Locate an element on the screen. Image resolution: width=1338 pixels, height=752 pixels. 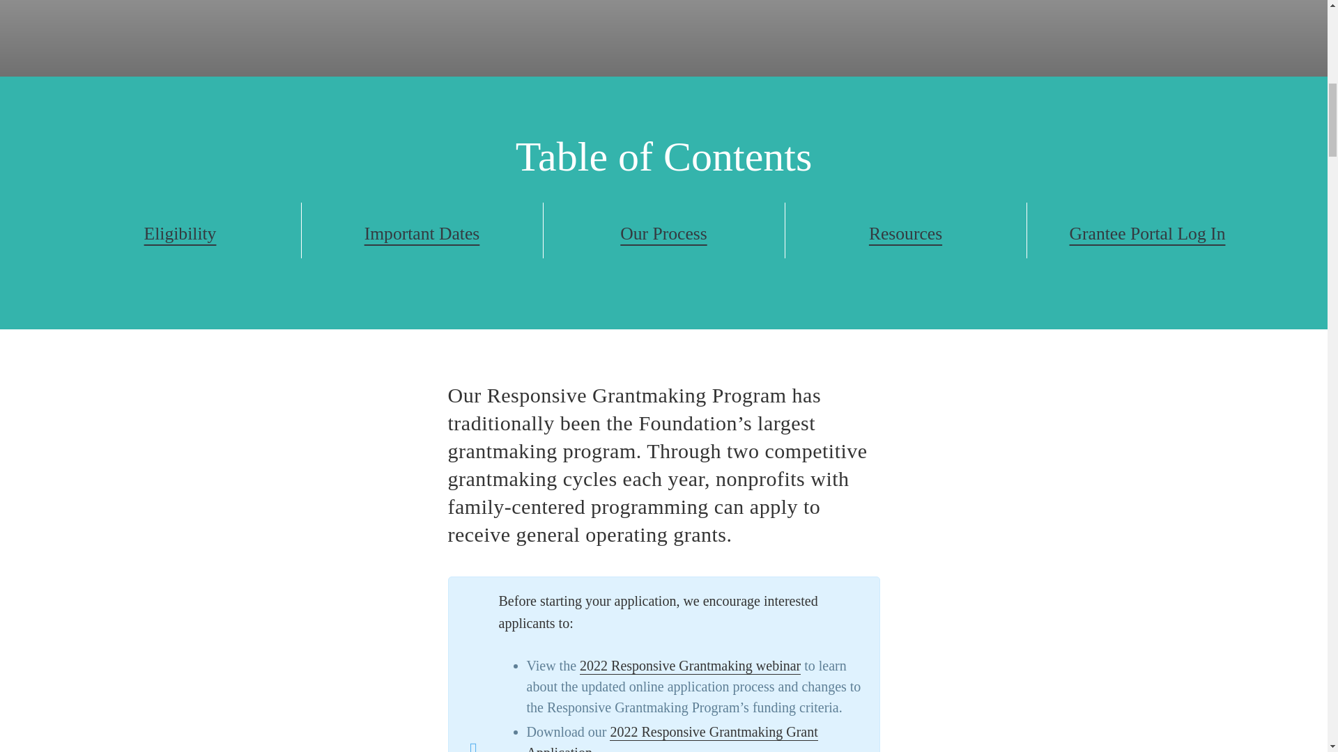
2022 Responsive Grantmaking webinar is located at coordinates (690, 666).